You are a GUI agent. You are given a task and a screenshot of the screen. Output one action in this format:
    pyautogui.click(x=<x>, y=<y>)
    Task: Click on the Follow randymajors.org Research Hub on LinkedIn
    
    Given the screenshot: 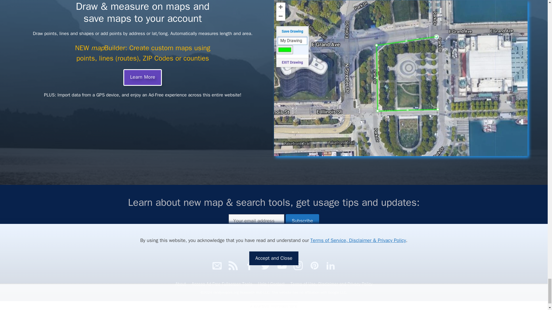 What is the action you would take?
    pyautogui.click(x=331, y=265)
    